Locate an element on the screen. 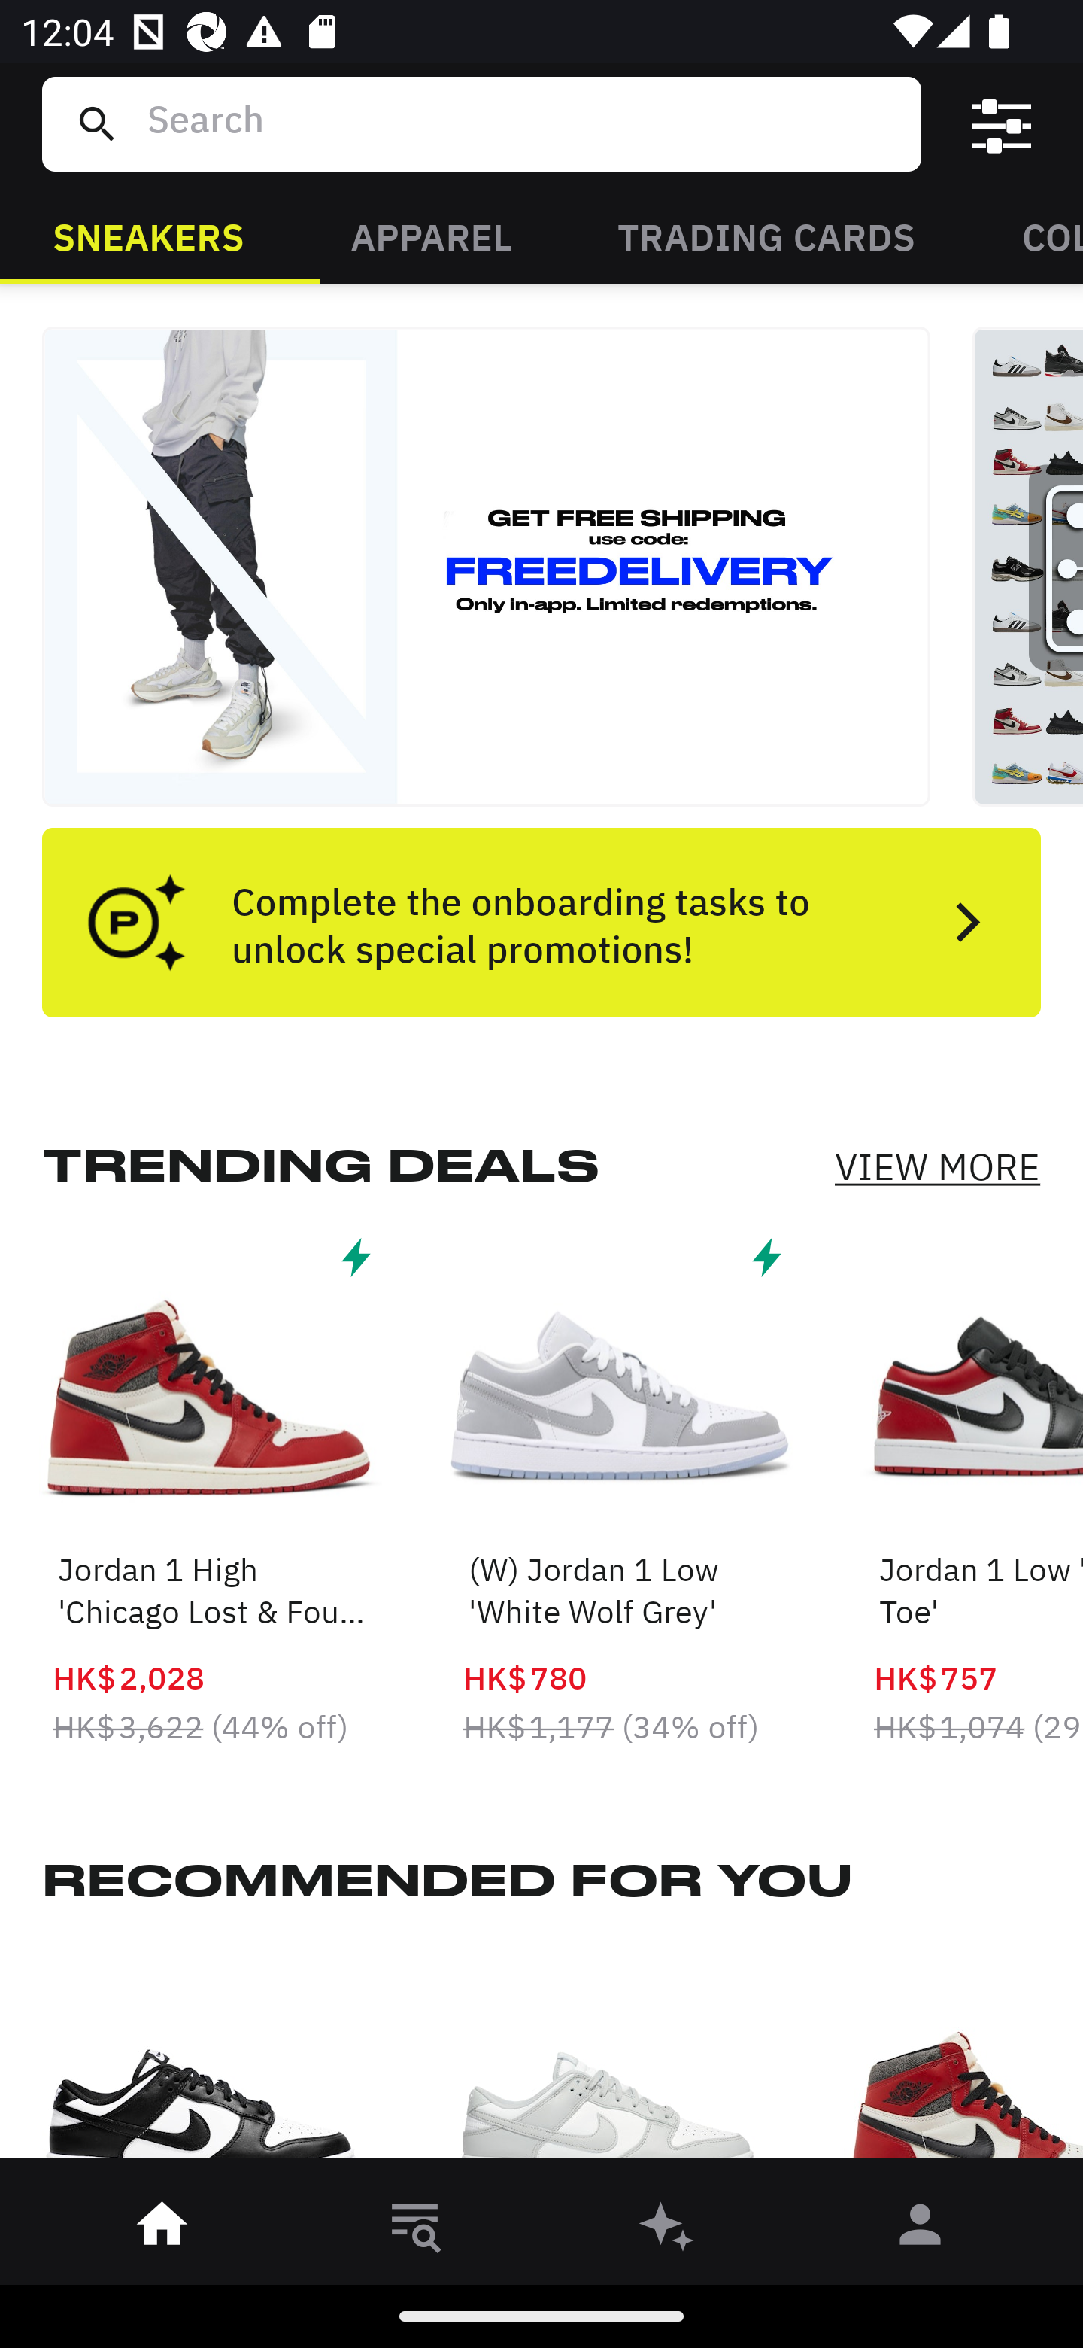 The width and height of the screenshot is (1083, 2348). SNEAKERS is located at coordinates (148, 235).